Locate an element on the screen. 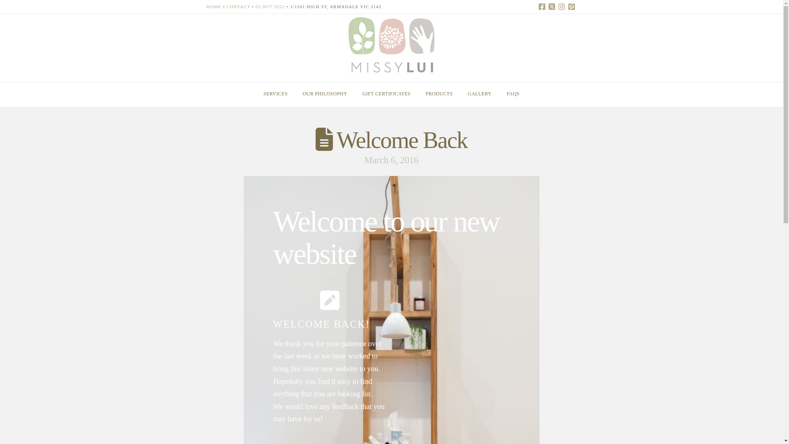  CONTACT is located at coordinates (238, 7).